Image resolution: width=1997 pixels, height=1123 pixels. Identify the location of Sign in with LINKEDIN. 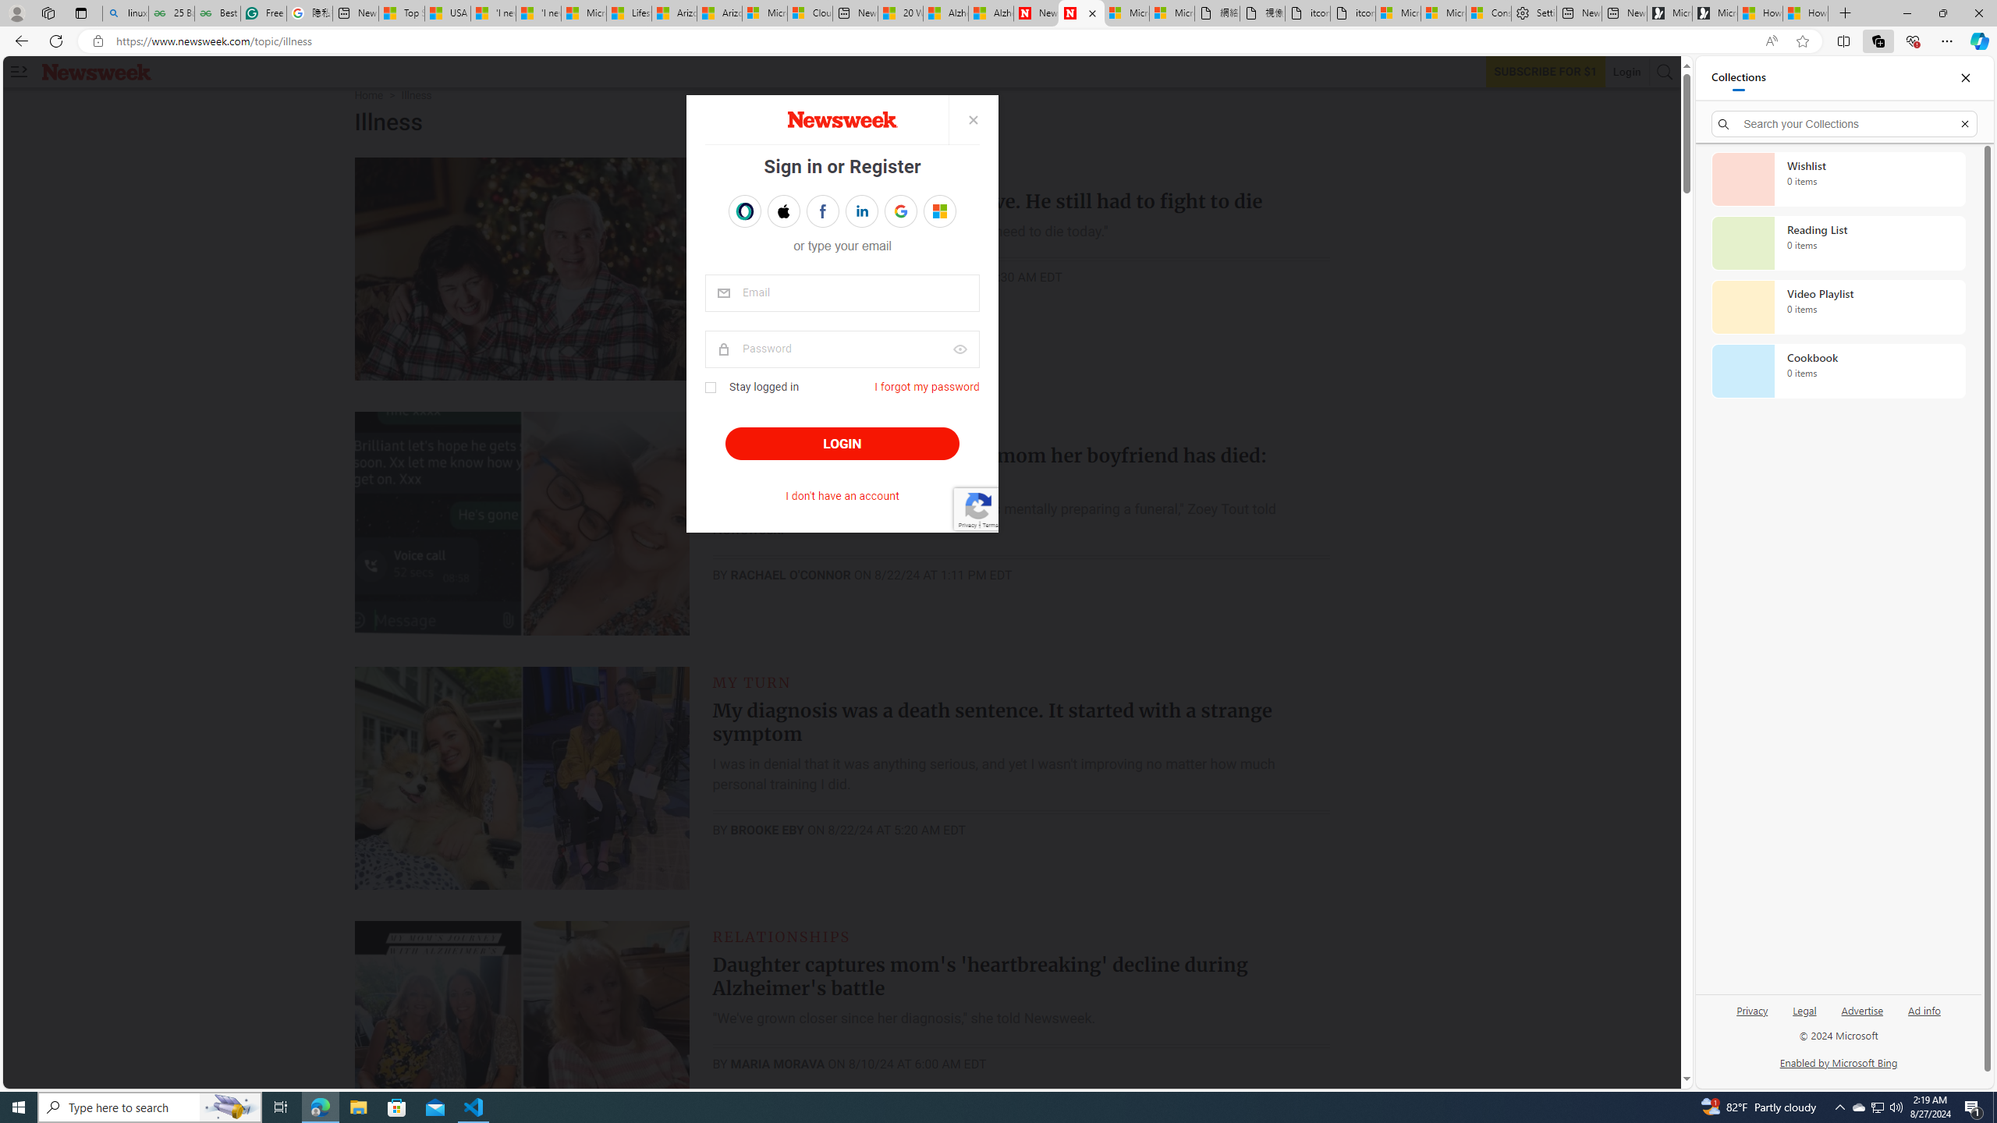
(861, 211).